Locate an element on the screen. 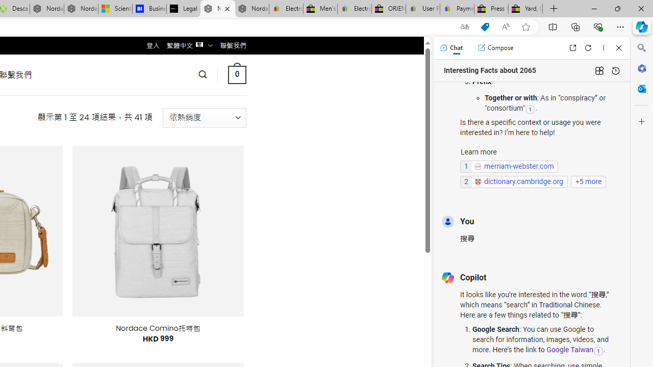 This screenshot has width=653, height=367.   0   is located at coordinates (237, 74).